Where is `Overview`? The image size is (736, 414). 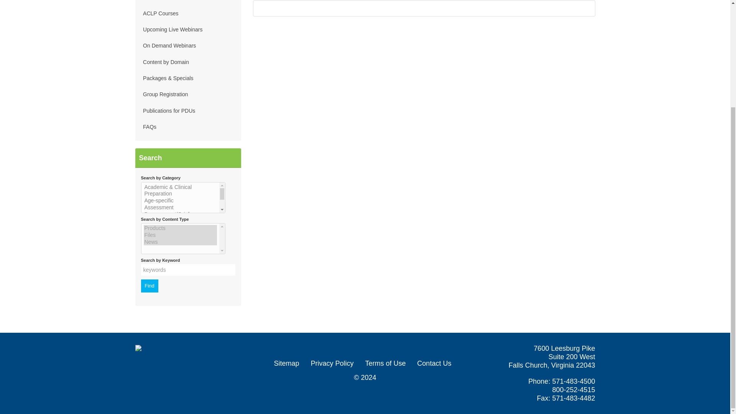 Overview is located at coordinates (270, 1).